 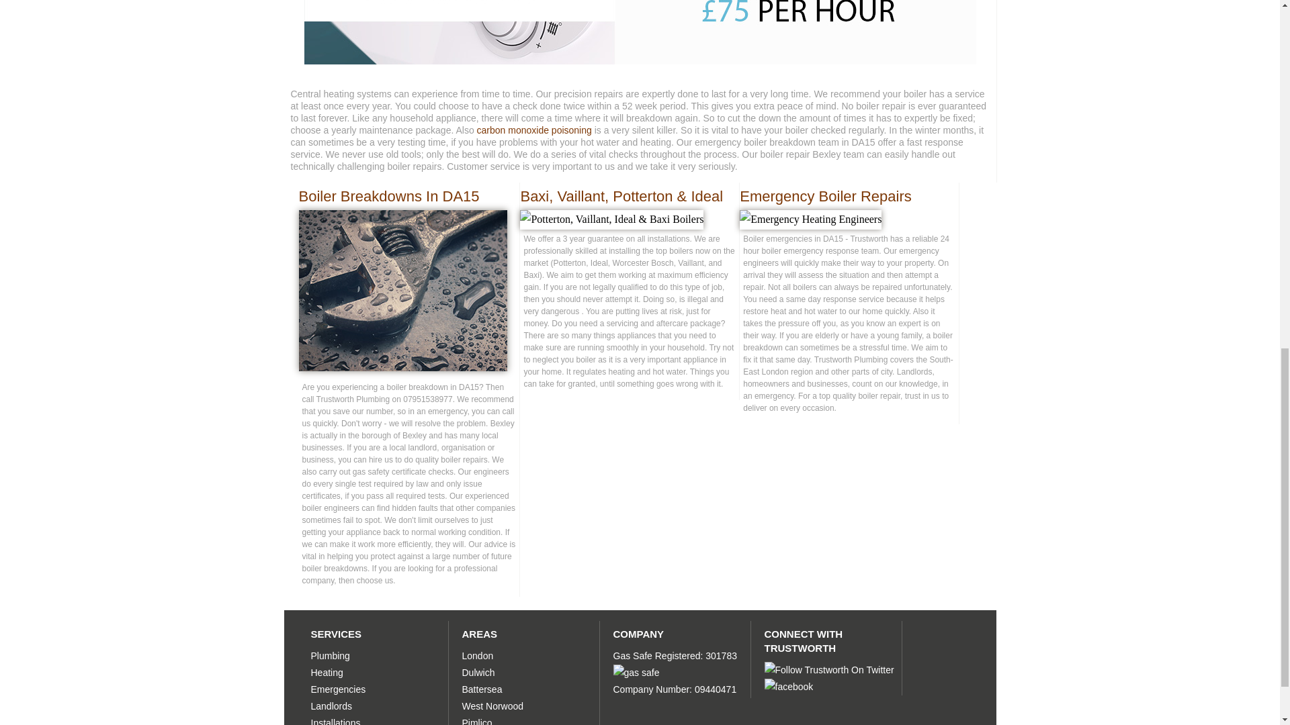 What do you see at coordinates (482, 689) in the screenshot?
I see `Battersea` at bounding box center [482, 689].